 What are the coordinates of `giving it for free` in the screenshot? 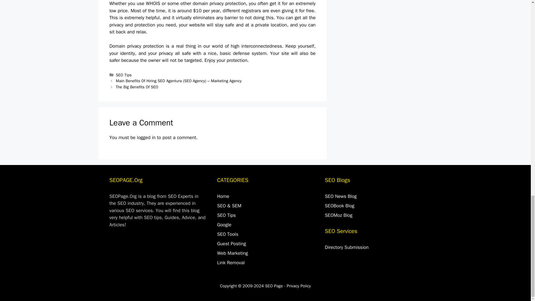 It's located at (298, 11).